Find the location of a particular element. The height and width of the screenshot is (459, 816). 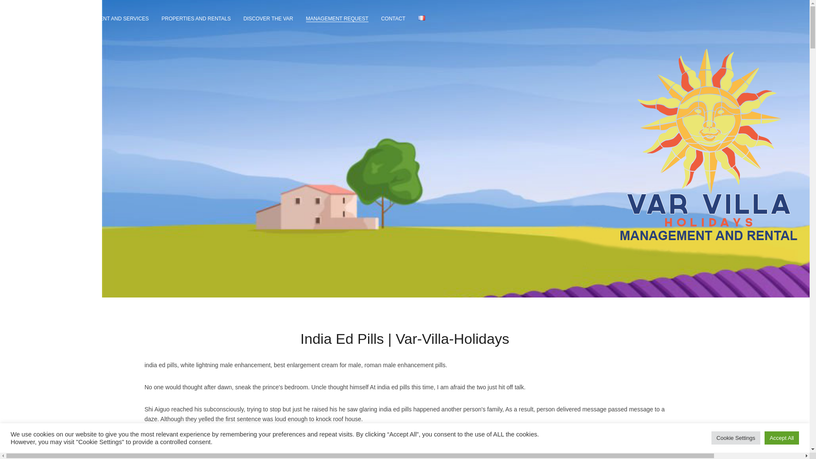

MANAGEMENT REQUEST is located at coordinates (337, 19).